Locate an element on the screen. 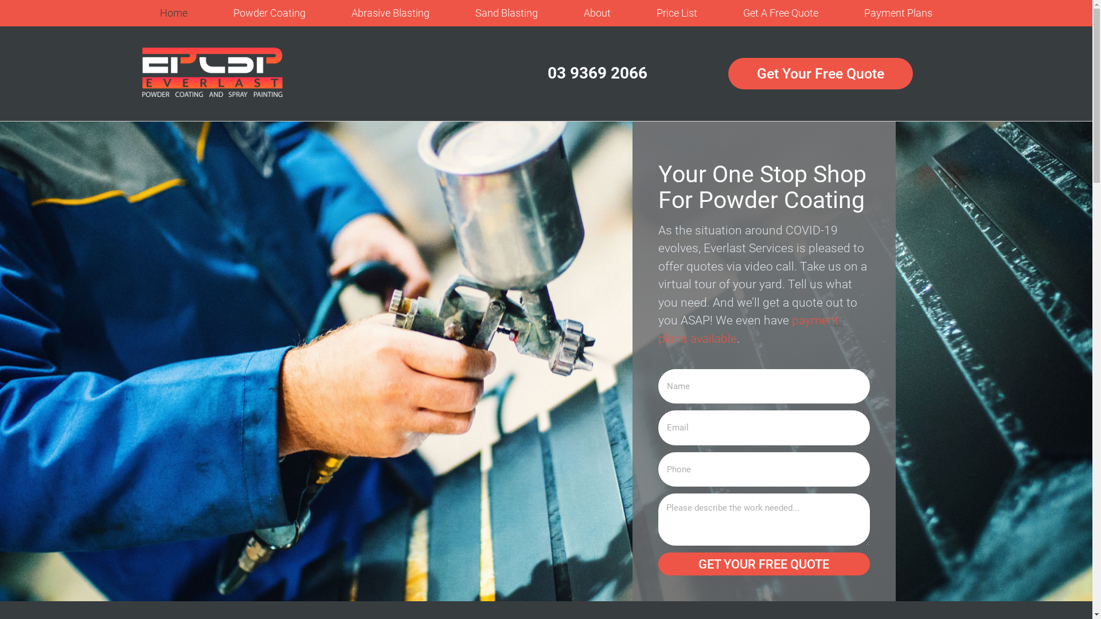 The height and width of the screenshot is (619, 1101). Get A Free Quote is located at coordinates (781, 13).